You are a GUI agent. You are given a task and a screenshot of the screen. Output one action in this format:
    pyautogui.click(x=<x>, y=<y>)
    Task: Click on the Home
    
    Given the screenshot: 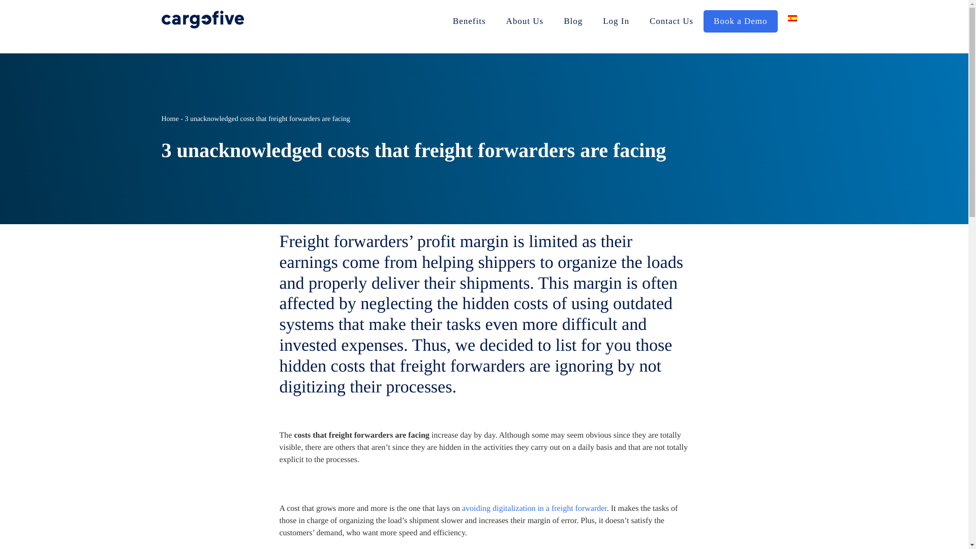 What is the action you would take?
    pyautogui.click(x=170, y=118)
    